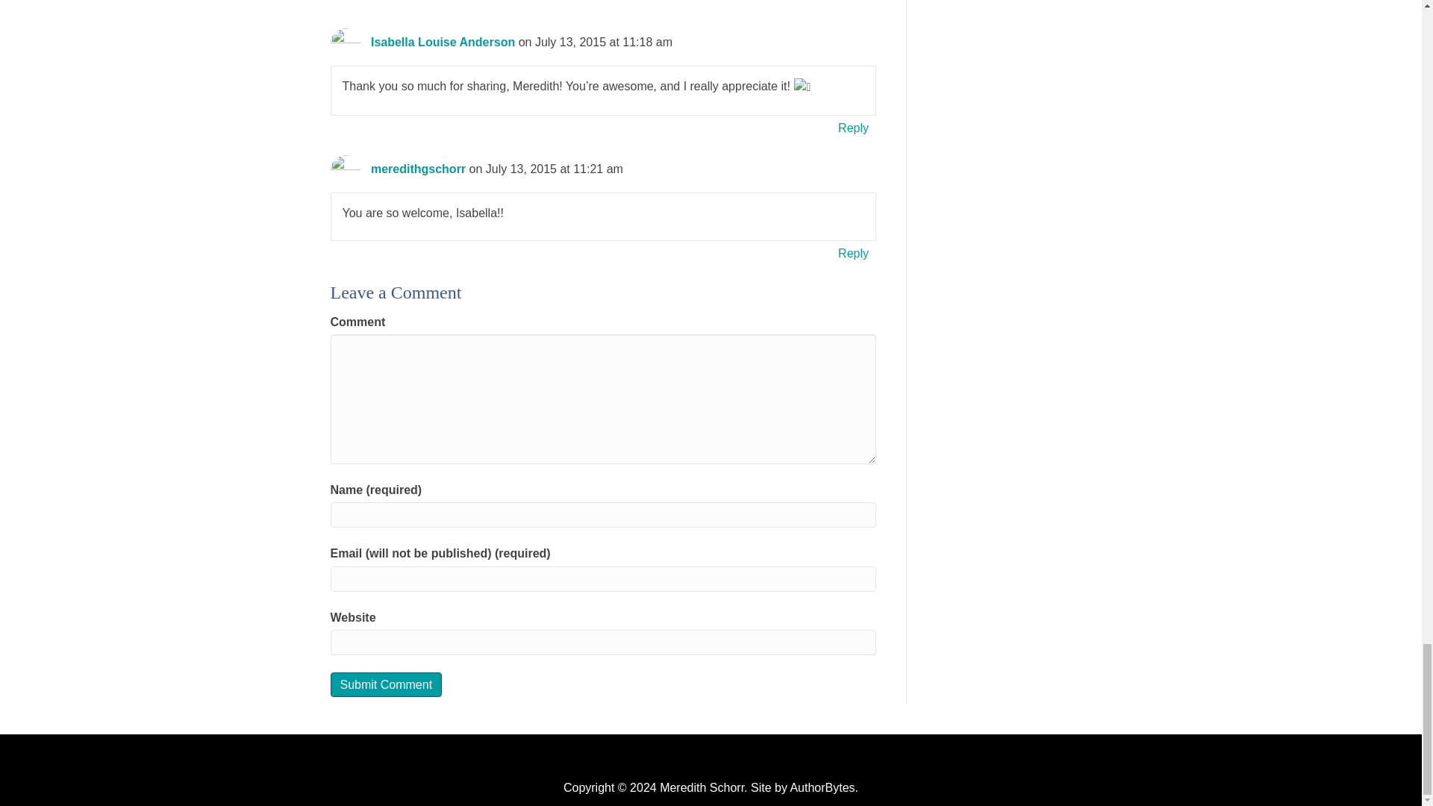  I want to click on meredithgschorr, so click(418, 169).